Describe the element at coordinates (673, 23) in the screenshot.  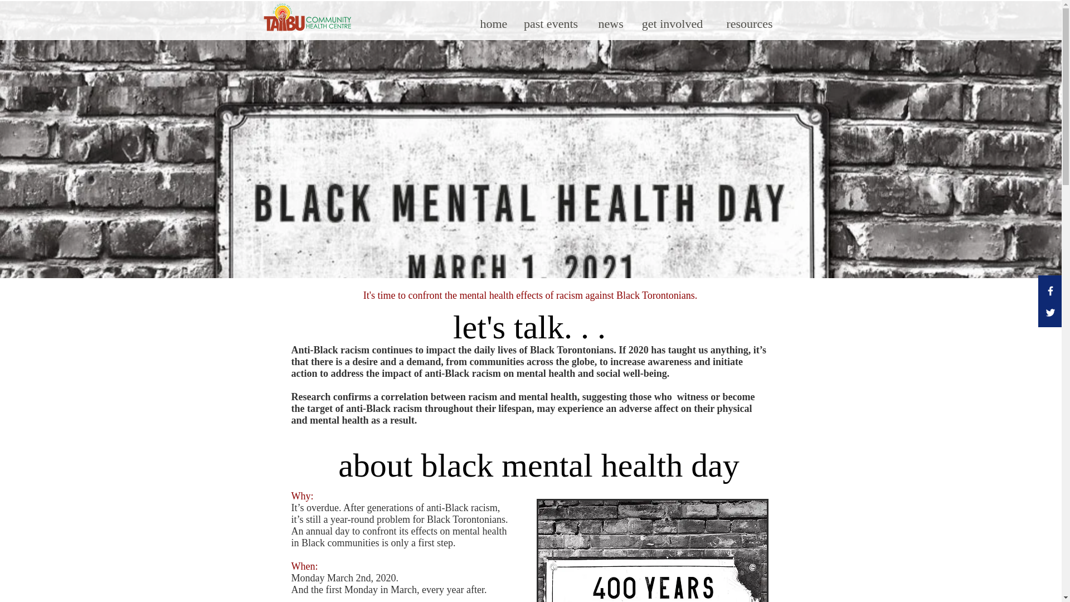
I see `get involved` at that location.